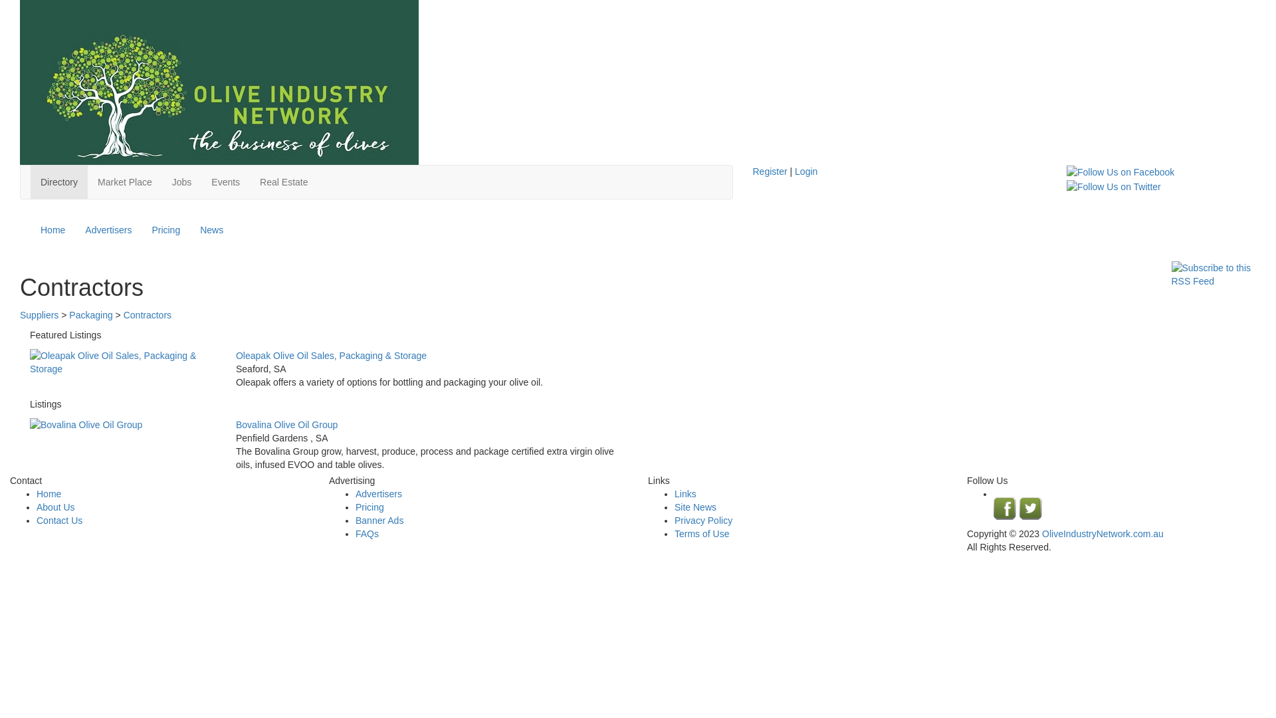  I want to click on News, so click(211, 230).